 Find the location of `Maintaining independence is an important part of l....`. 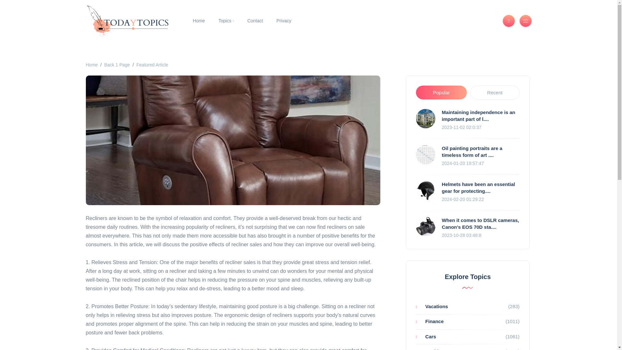

Maintaining independence is an important part of l.... is located at coordinates (478, 115).